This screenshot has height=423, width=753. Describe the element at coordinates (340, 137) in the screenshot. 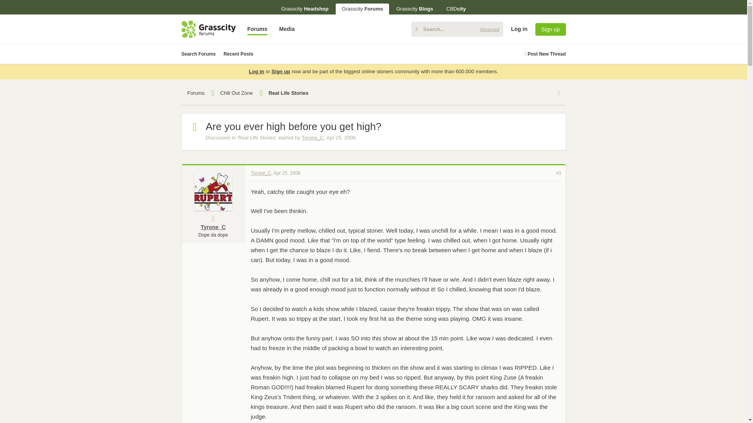

I see `Apr 25, 2006 at 4:37 PM` at that location.